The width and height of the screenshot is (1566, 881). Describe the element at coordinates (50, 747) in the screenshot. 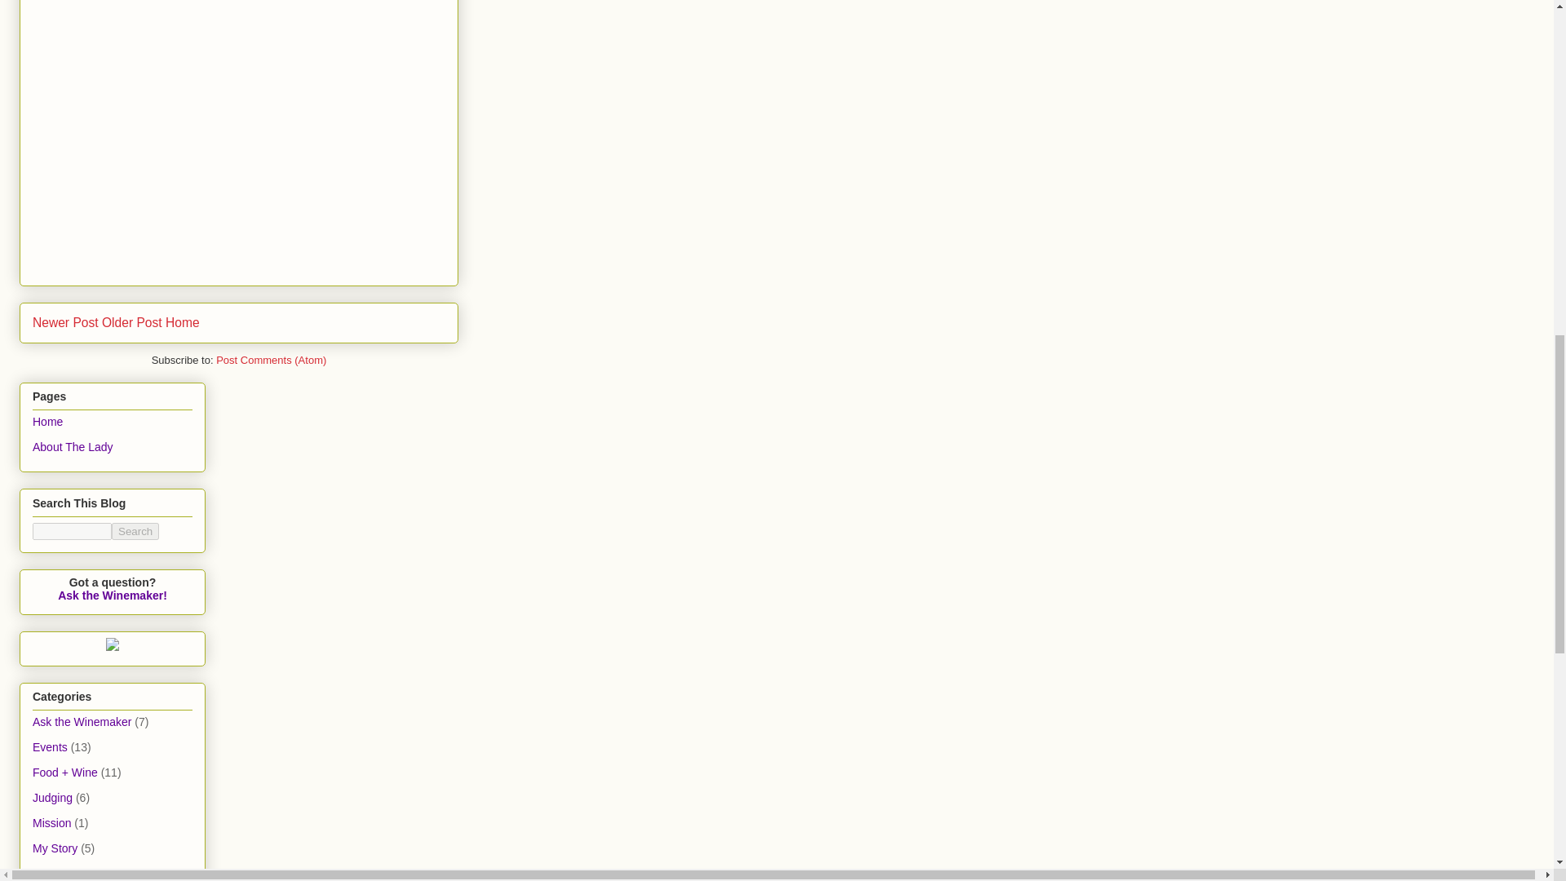

I see `Events` at that location.